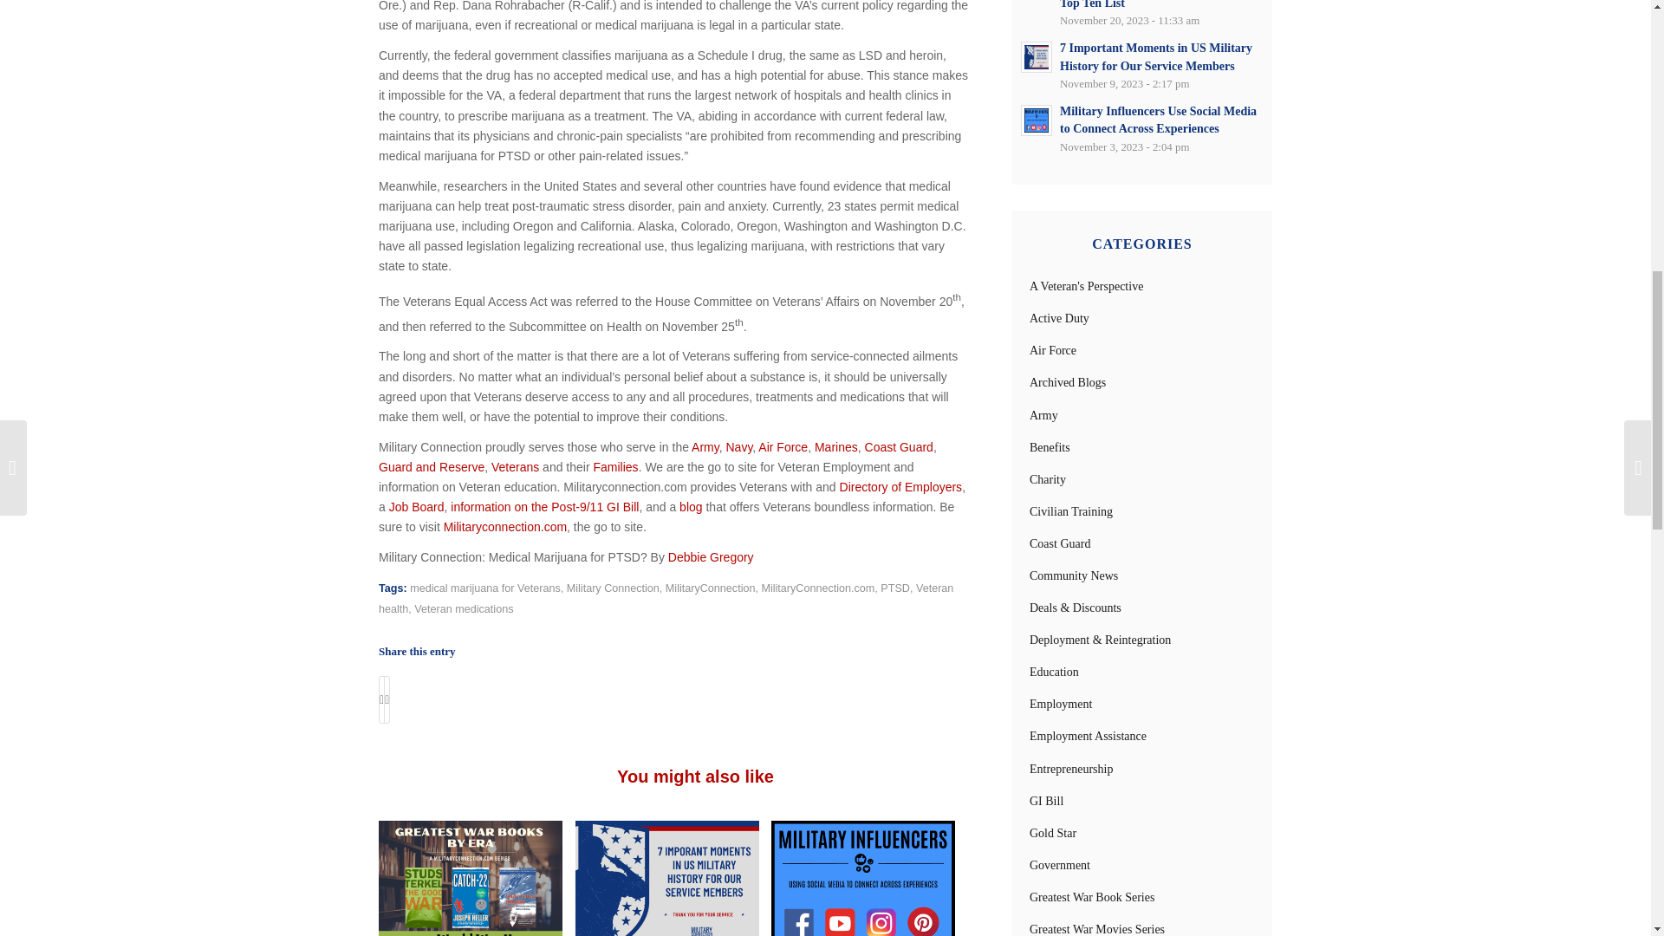  I want to click on Families, so click(614, 466).